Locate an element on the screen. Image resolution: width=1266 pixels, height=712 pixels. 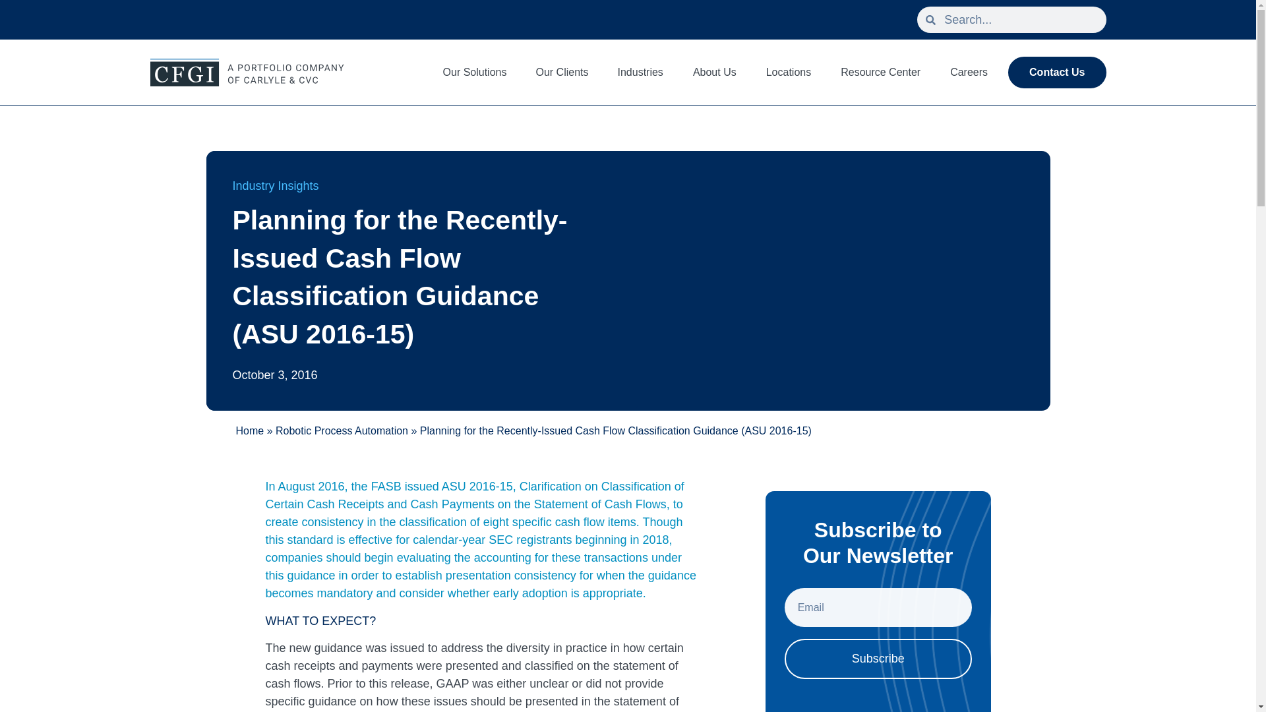
Our Solutions is located at coordinates (475, 73).